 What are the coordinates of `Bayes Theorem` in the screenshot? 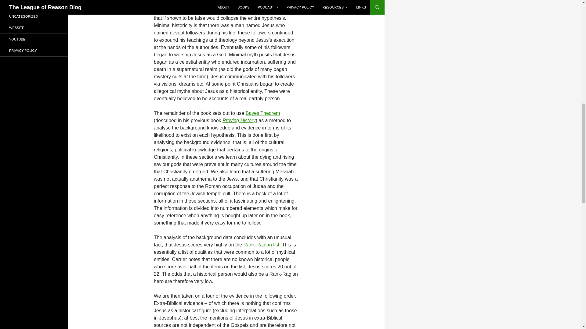 It's located at (262, 113).